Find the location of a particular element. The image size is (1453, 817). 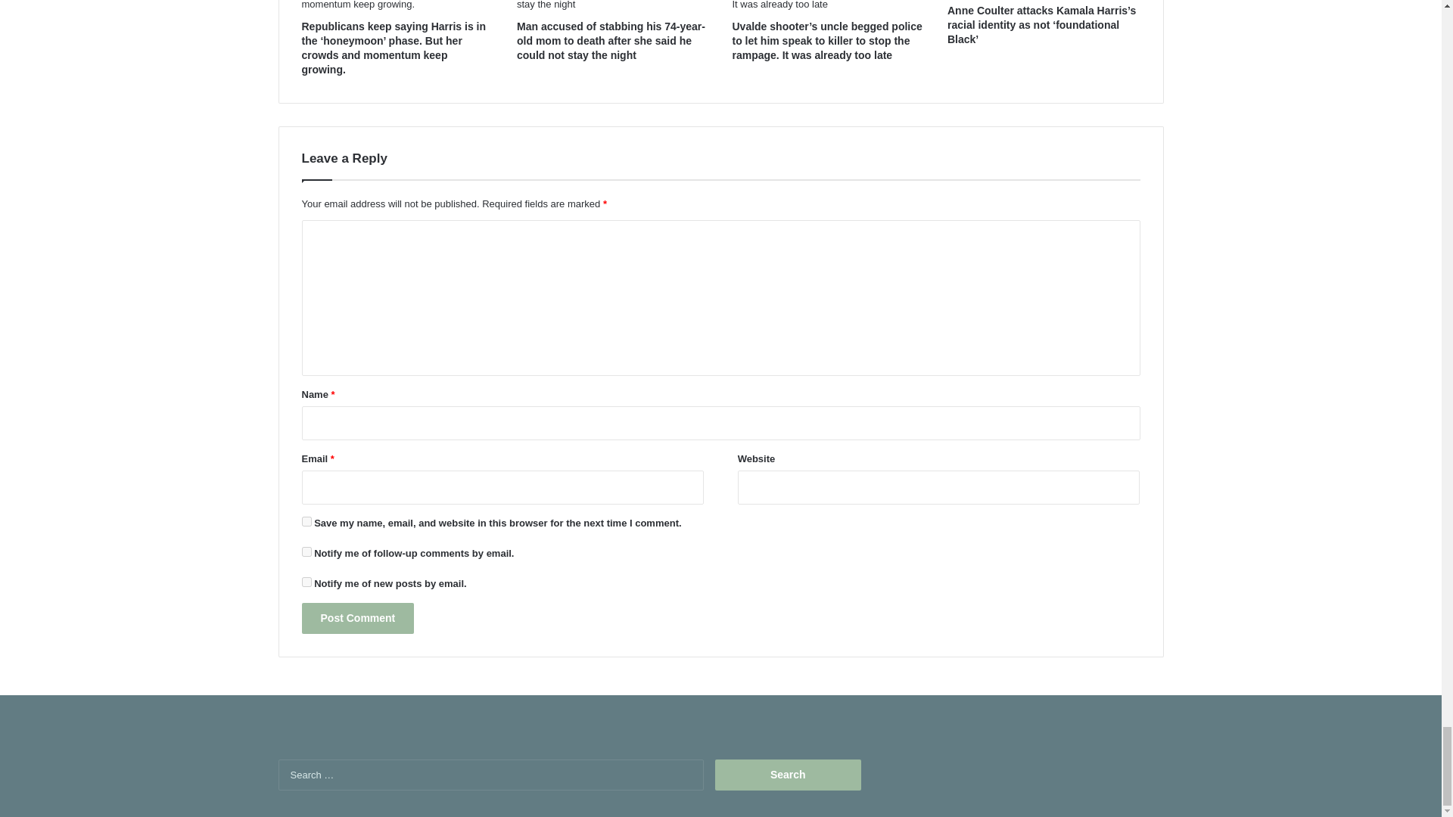

Search is located at coordinates (788, 775).